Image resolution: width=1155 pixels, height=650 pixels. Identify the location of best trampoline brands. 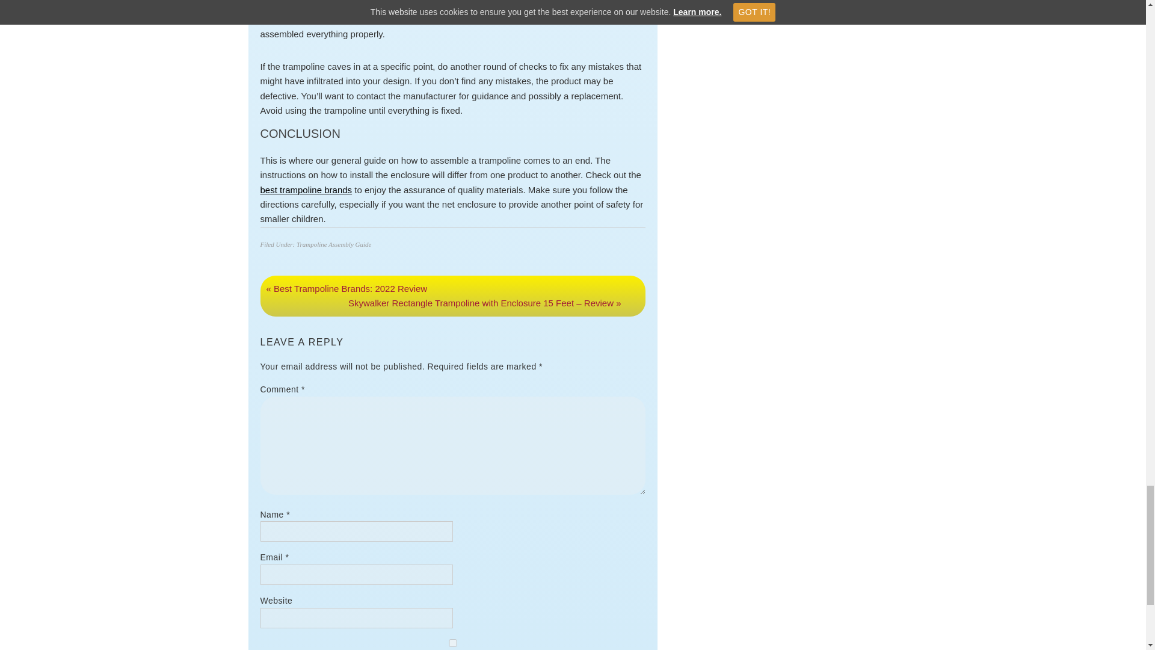
(306, 190).